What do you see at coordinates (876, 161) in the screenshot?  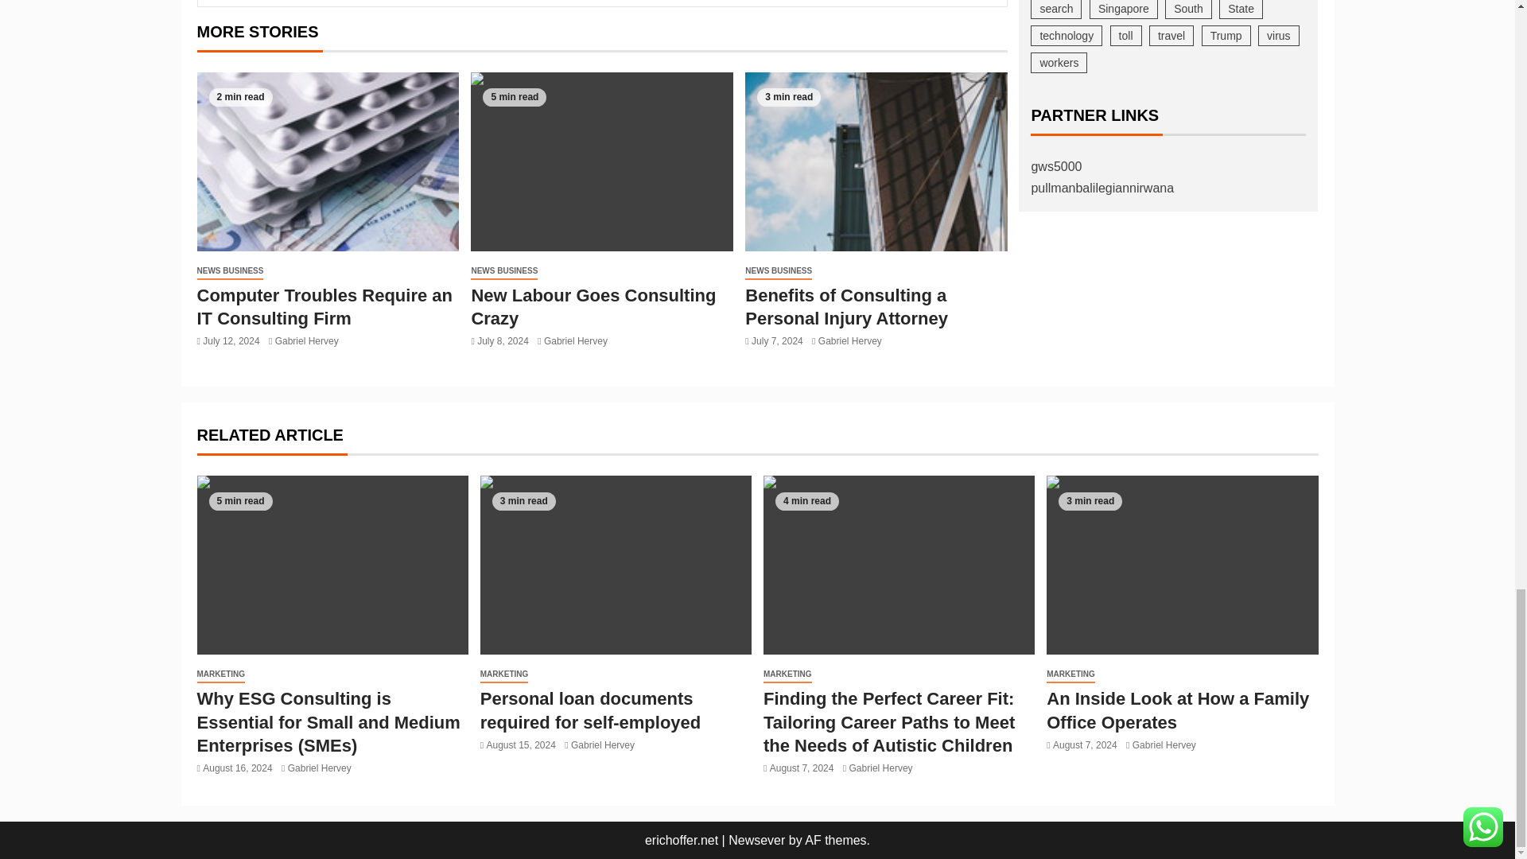 I see `Benefits of Consulting a Personal Injury Attorney` at bounding box center [876, 161].